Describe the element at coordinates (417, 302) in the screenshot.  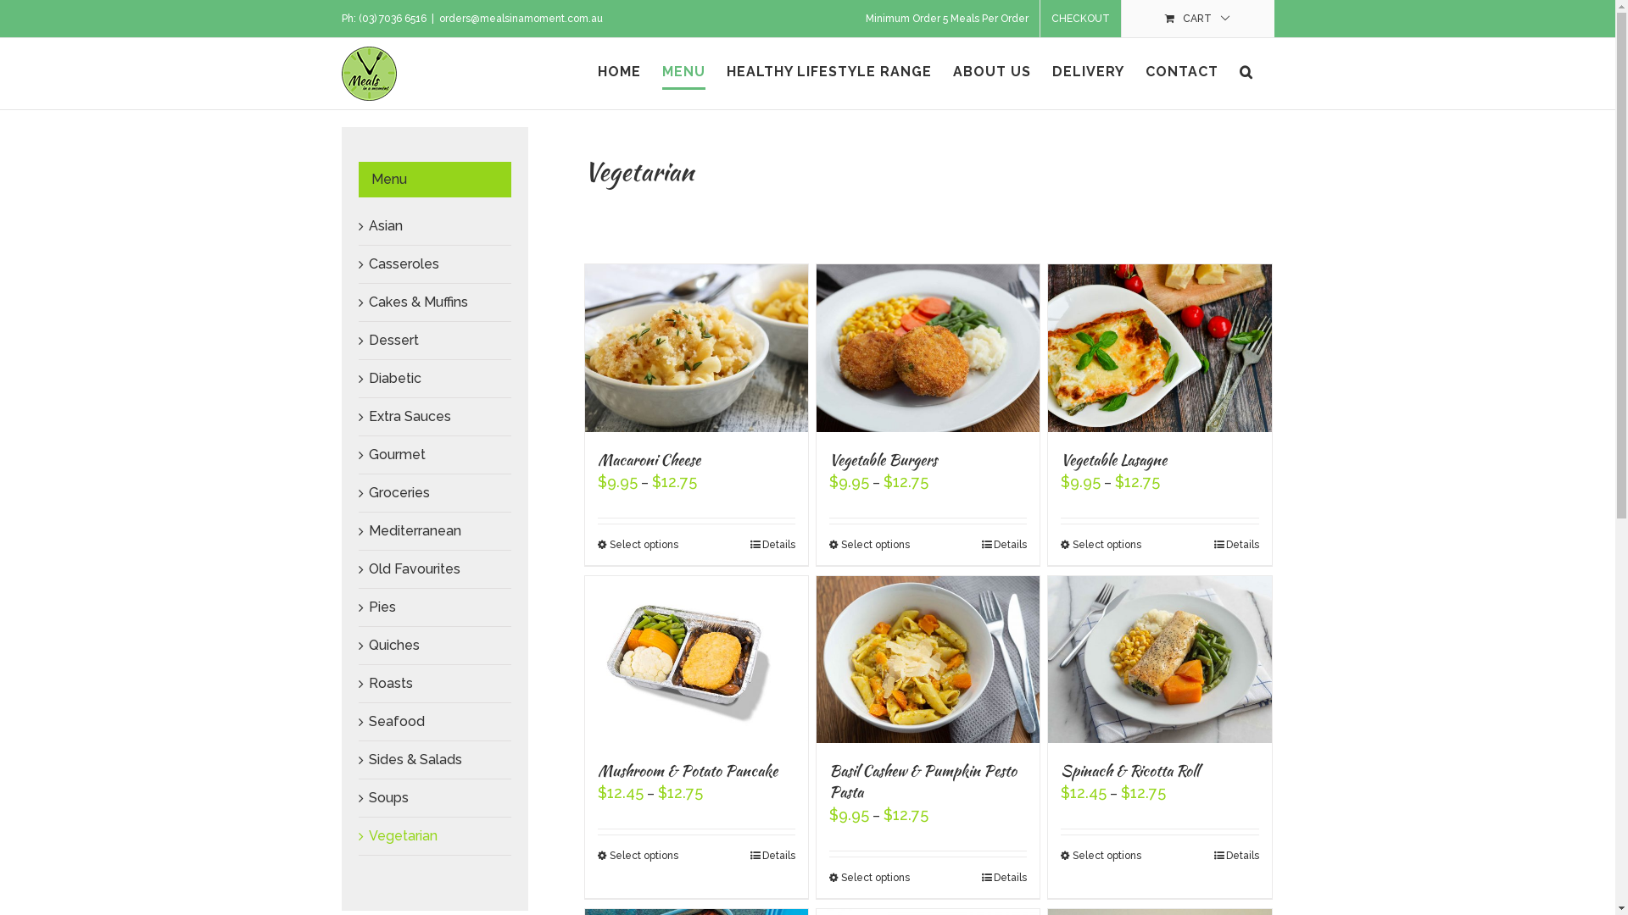
I see `Cakes & Muffins` at that location.